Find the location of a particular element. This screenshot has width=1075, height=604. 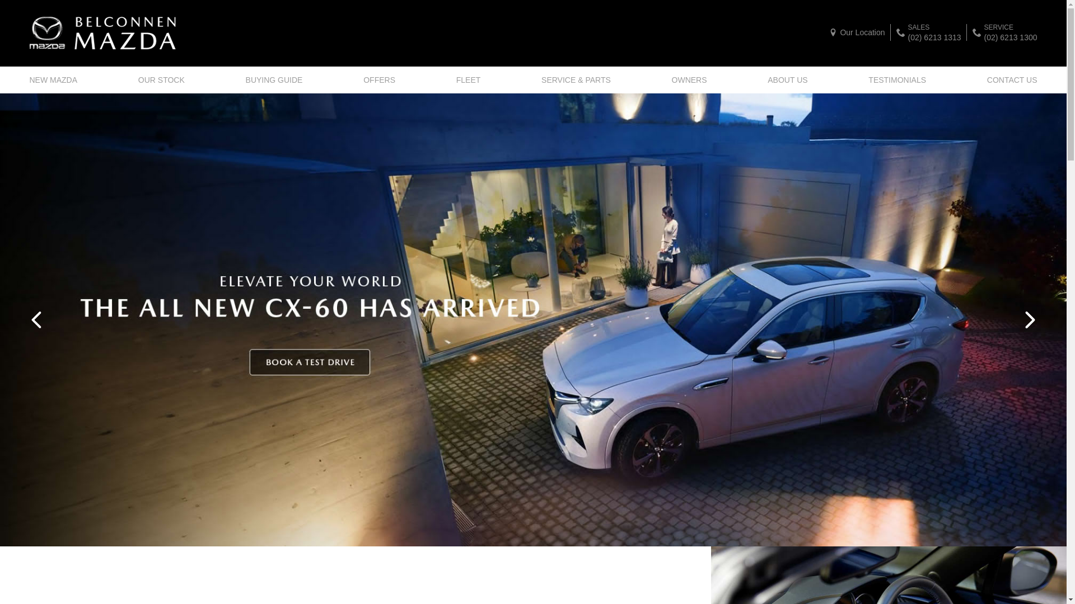

OWNERS is located at coordinates (690, 80).